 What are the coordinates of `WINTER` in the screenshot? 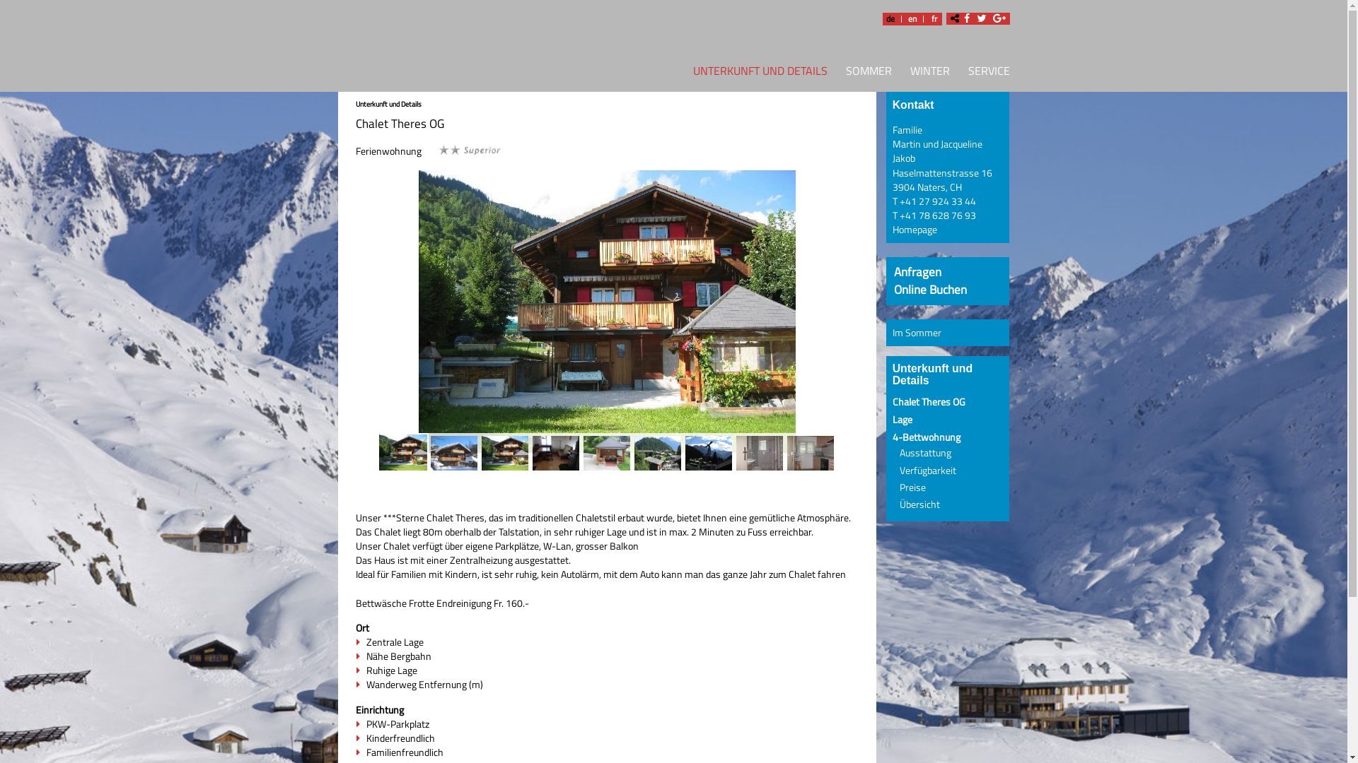 It's located at (930, 73).